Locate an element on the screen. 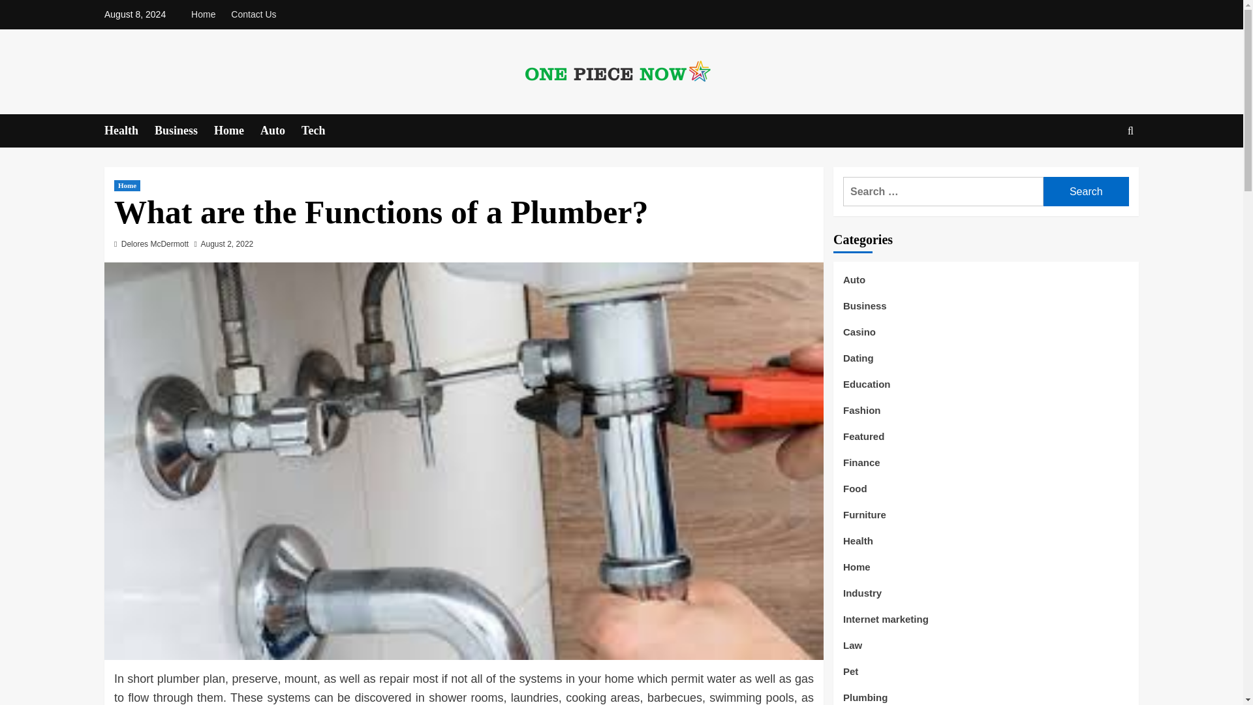 The width and height of the screenshot is (1253, 705). Health is located at coordinates (129, 131).